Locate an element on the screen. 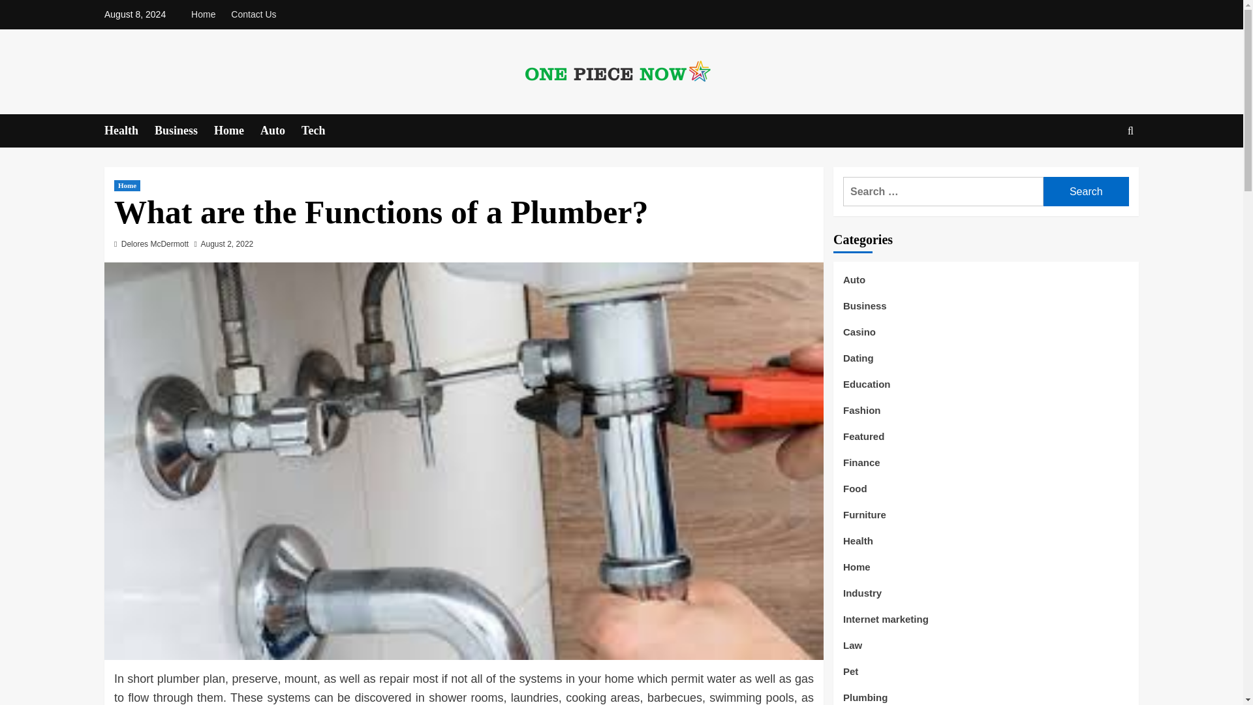 The width and height of the screenshot is (1253, 705). Health is located at coordinates (129, 131).